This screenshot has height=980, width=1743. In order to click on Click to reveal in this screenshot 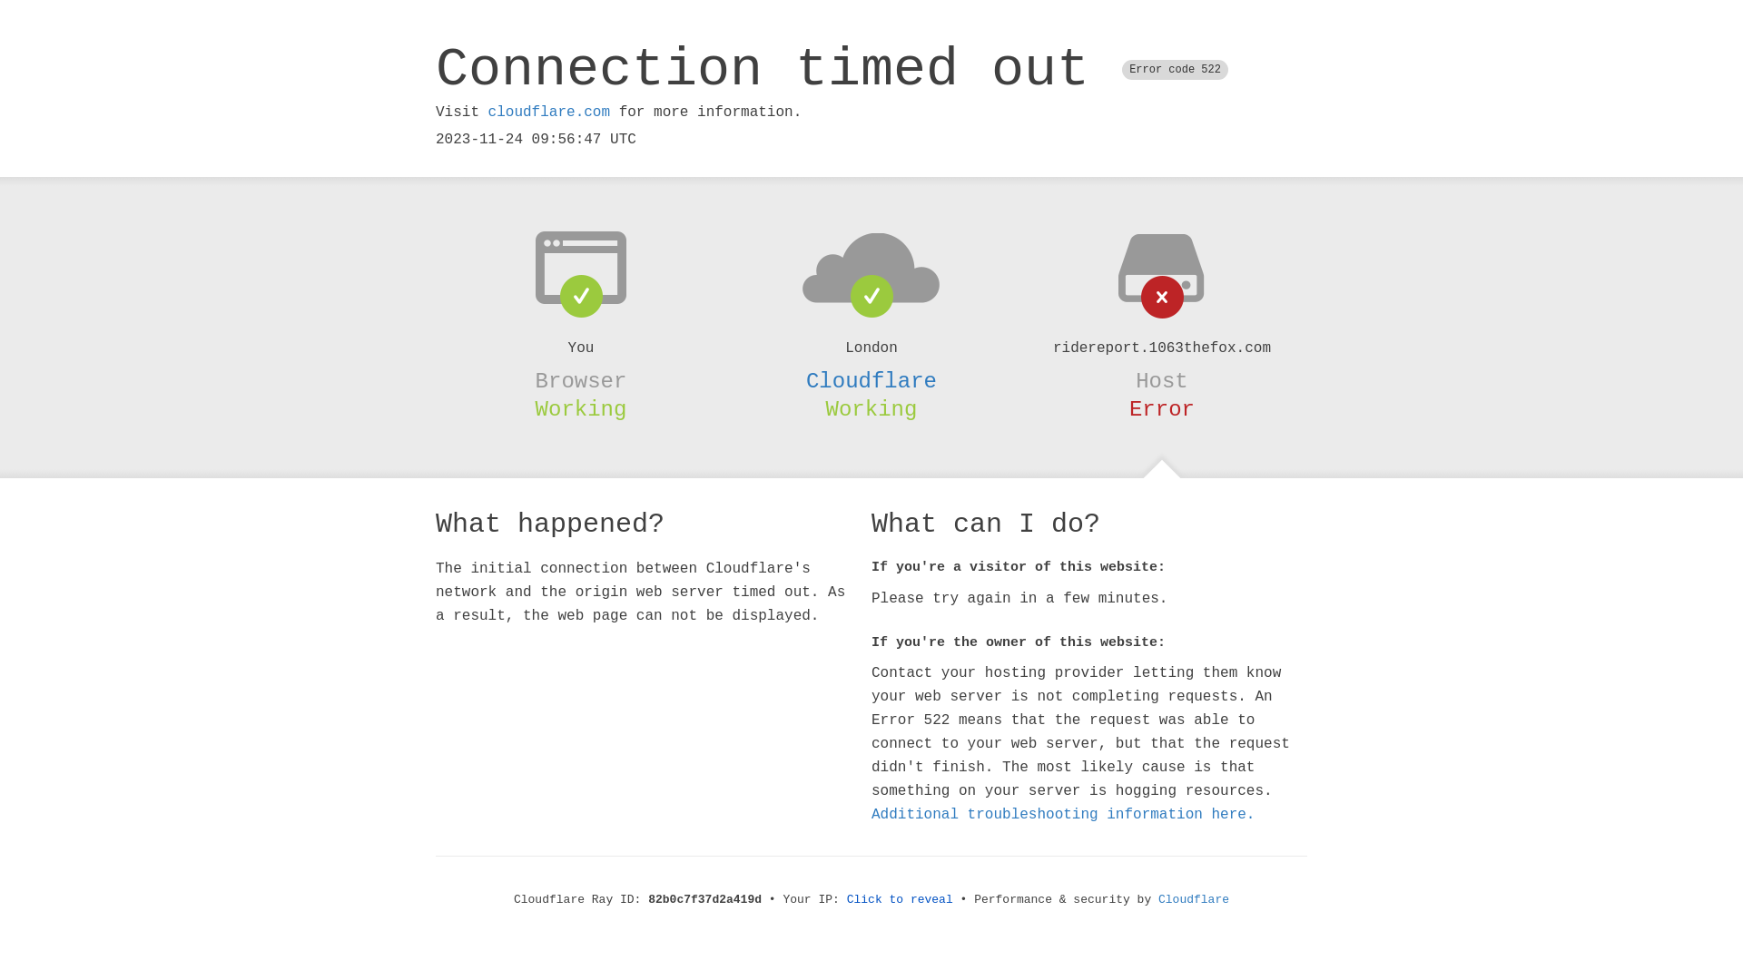, I will do `click(901, 900)`.